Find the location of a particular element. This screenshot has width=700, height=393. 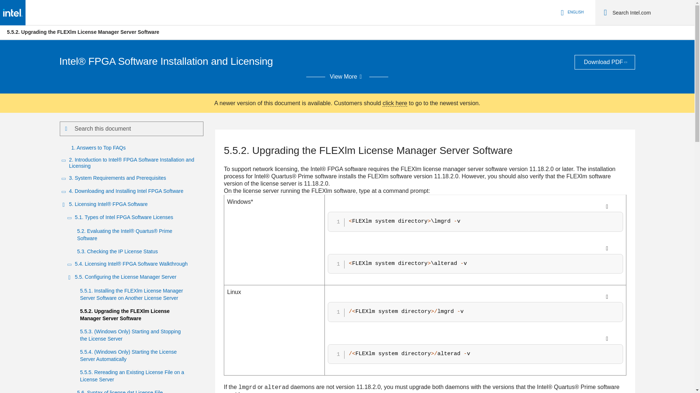

ENGLISH is located at coordinates (571, 12).